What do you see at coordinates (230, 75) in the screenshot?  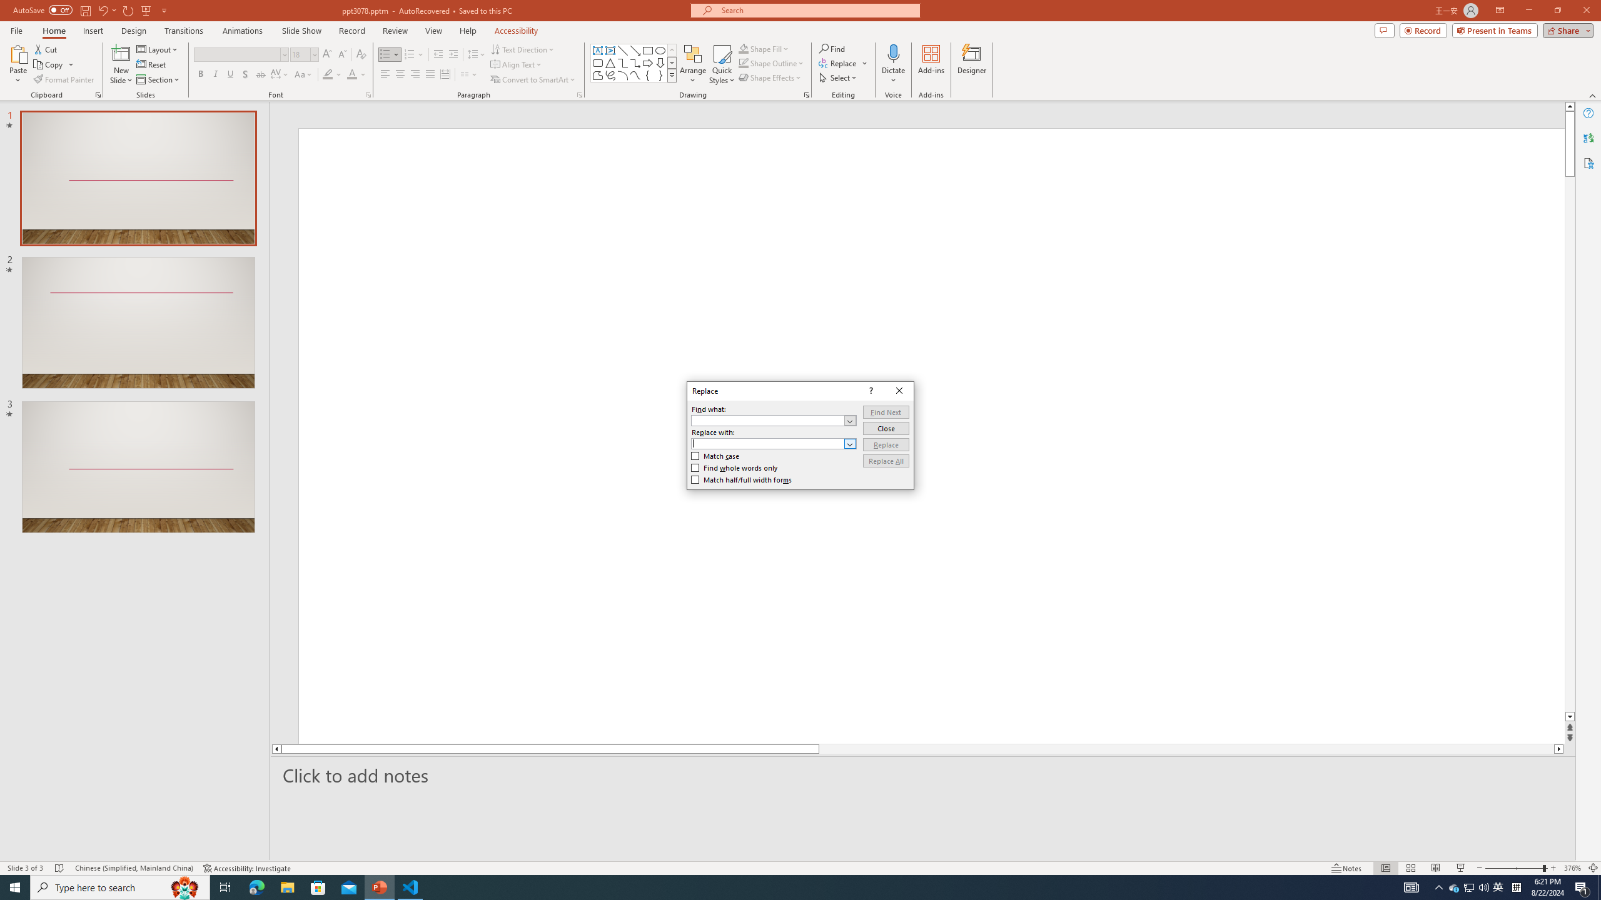 I see `Zoom 376%` at bounding box center [230, 75].